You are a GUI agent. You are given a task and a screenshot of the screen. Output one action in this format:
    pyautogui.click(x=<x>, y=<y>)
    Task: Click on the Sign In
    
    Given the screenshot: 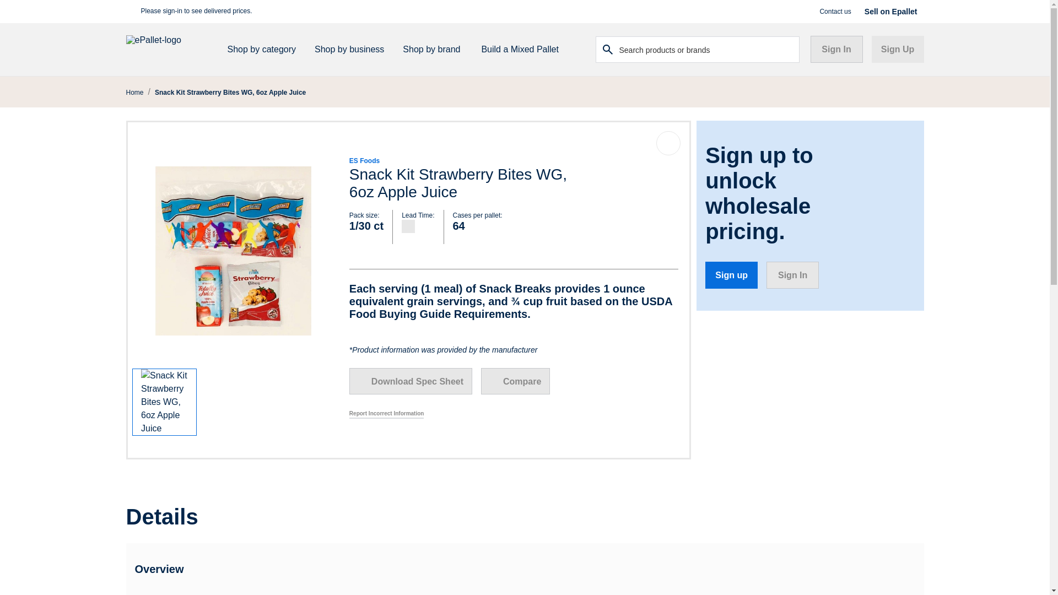 What is the action you would take?
    pyautogui.click(x=792, y=275)
    